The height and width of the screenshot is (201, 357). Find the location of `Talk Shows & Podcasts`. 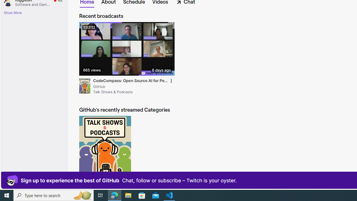

Talk Shows & Podcasts is located at coordinates (85, 86).